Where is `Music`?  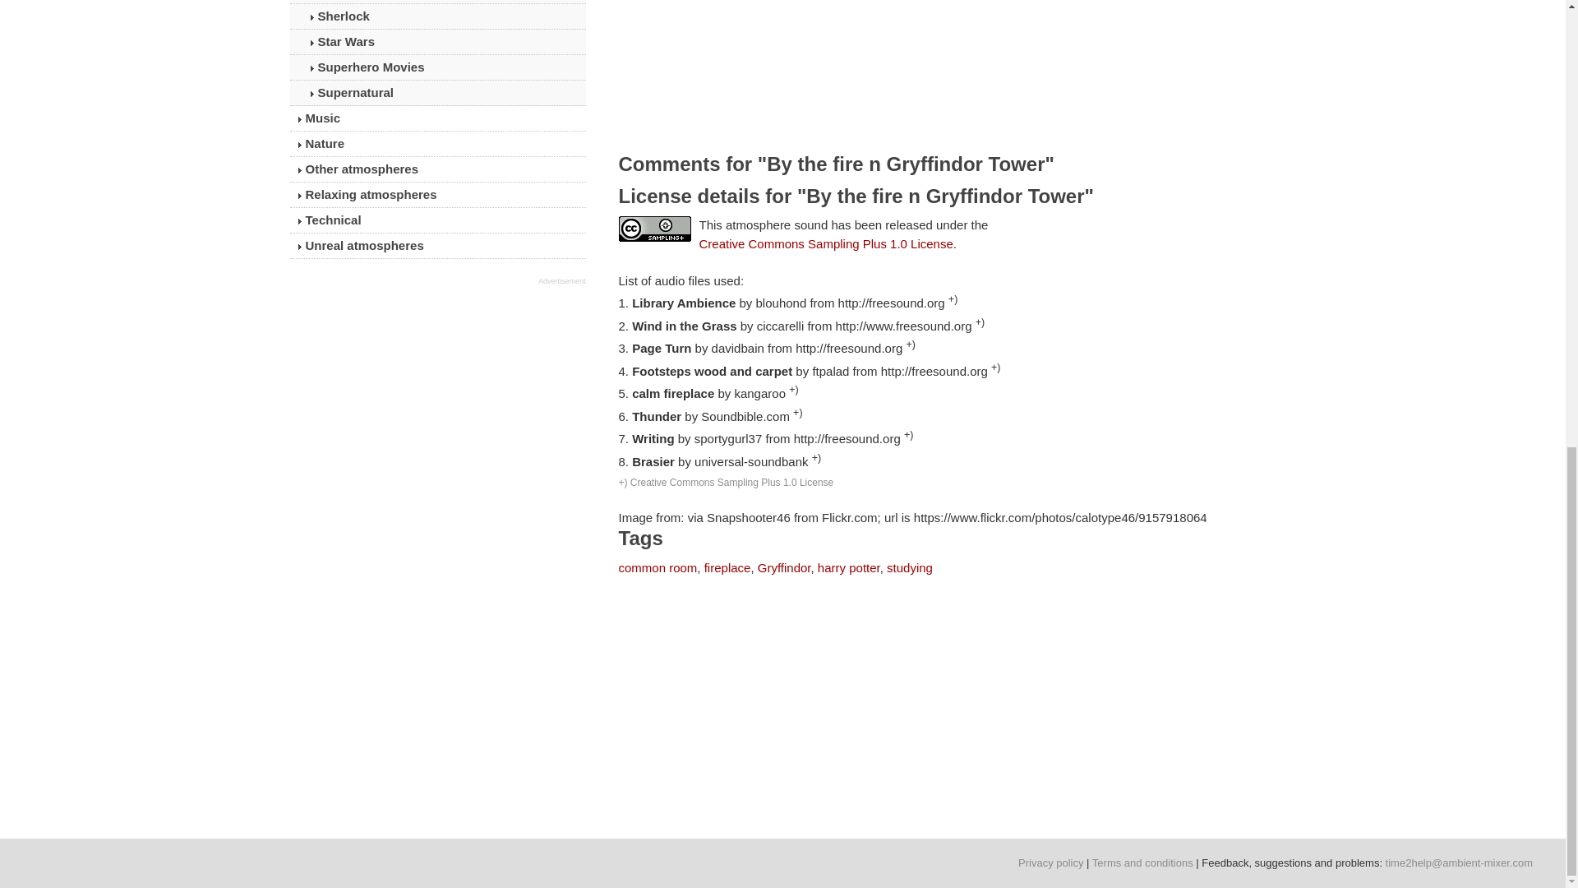 Music is located at coordinates (437, 118).